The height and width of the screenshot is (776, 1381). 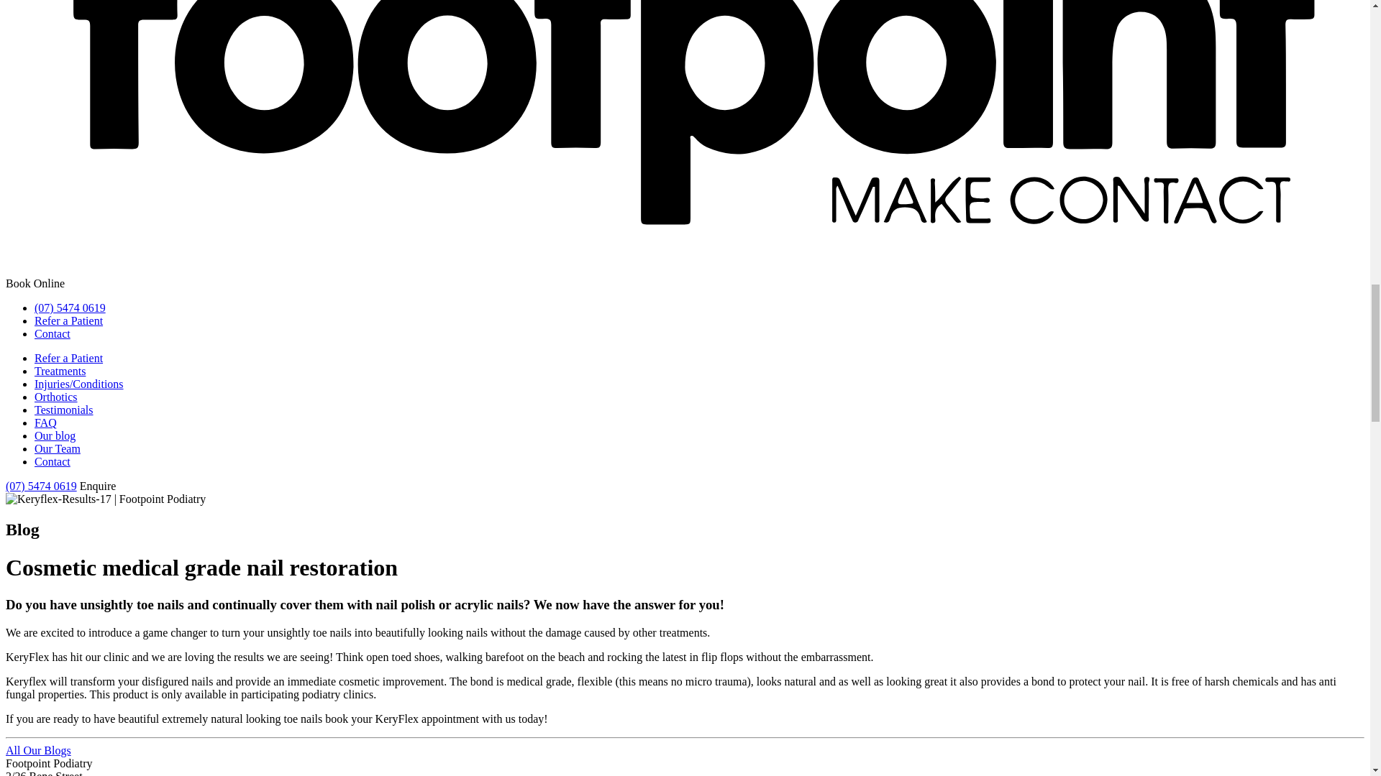 What do you see at coordinates (60, 371) in the screenshot?
I see `Treatments` at bounding box center [60, 371].